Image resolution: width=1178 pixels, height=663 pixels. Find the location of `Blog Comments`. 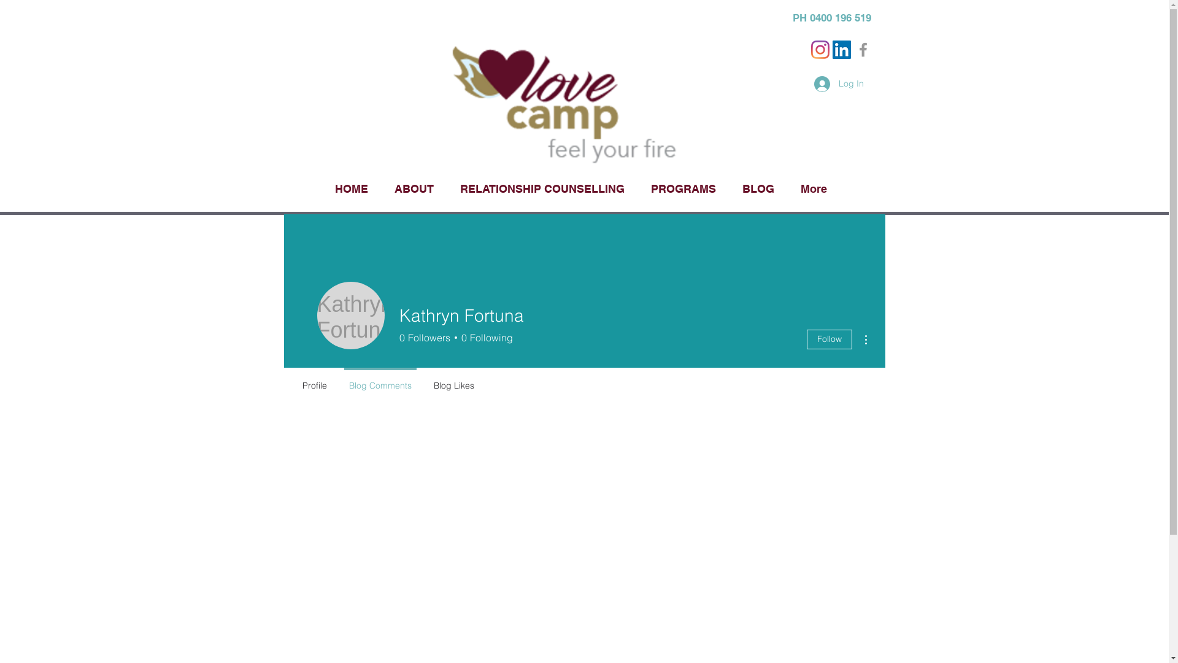

Blog Comments is located at coordinates (380, 380).